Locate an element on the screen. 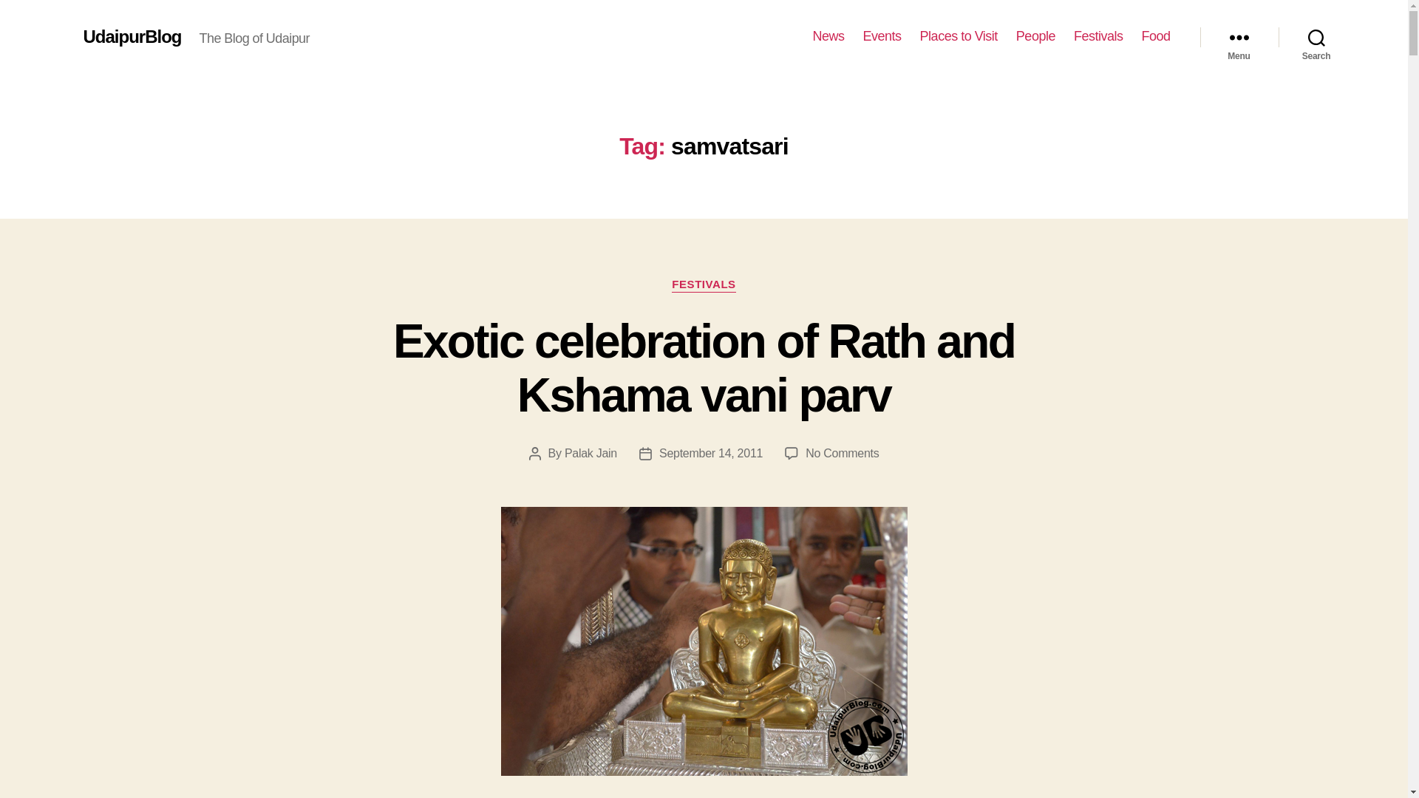  UdaipurBlog is located at coordinates (132, 36).